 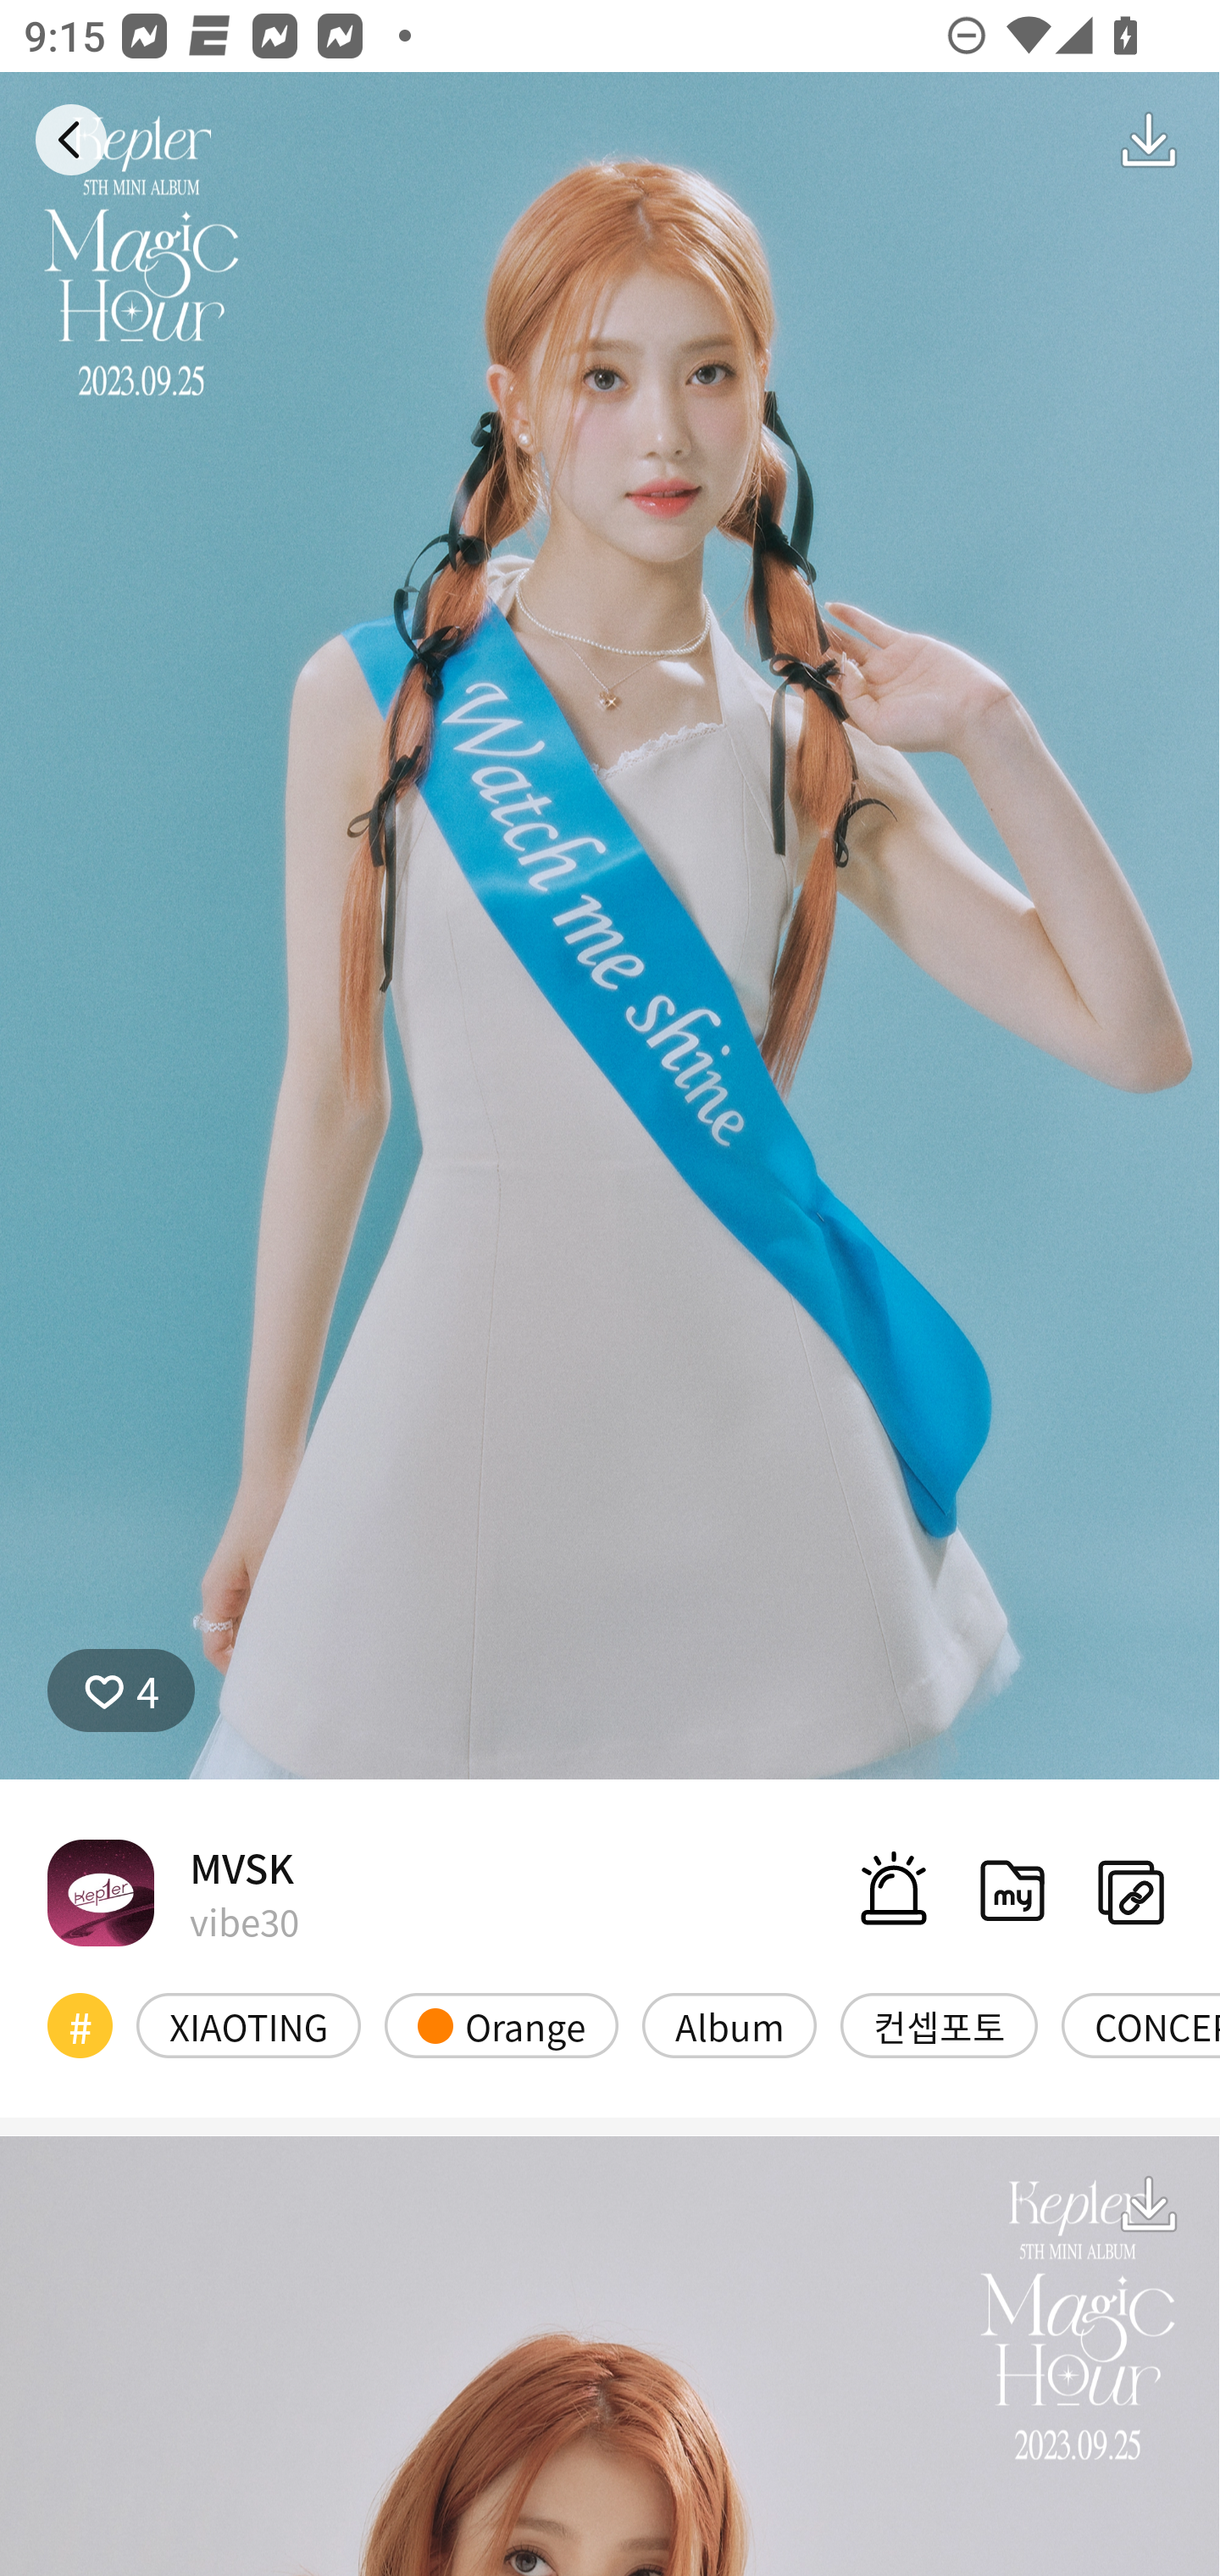 What do you see at coordinates (1140, 2025) in the screenshot?
I see `CONCEPTPHOTO` at bounding box center [1140, 2025].